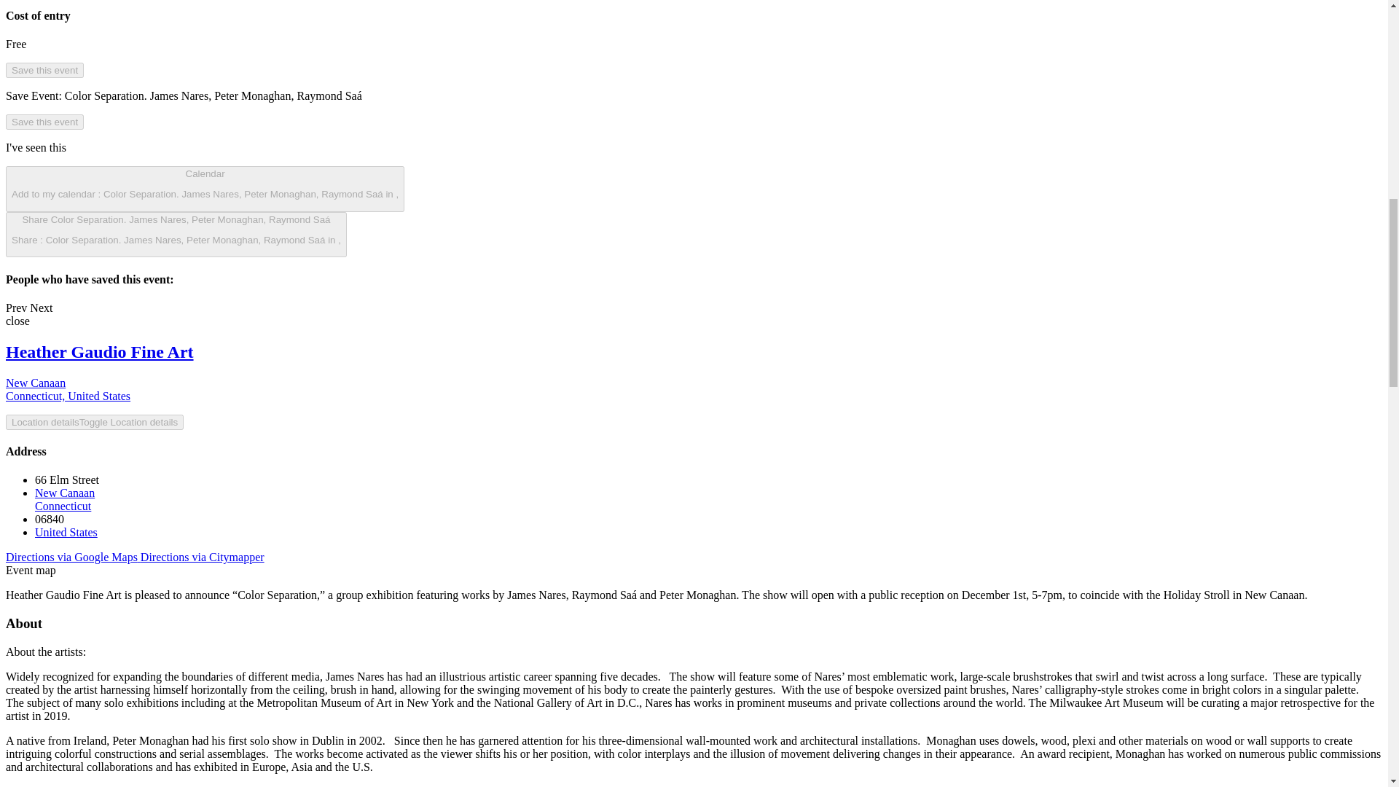 The image size is (1399, 787). Describe the element at coordinates (16, 308) in the screenshot. I see `Directions via Citymapper` at that location.